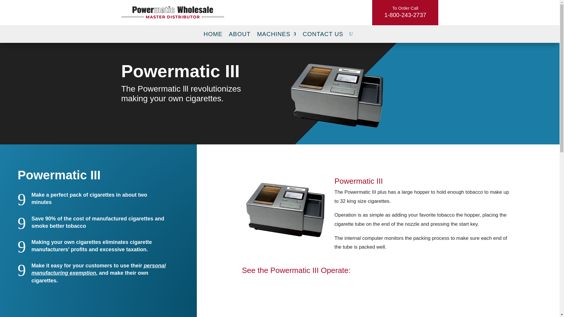  I want to click on personal manufacturing exemption., so click(99, 269).